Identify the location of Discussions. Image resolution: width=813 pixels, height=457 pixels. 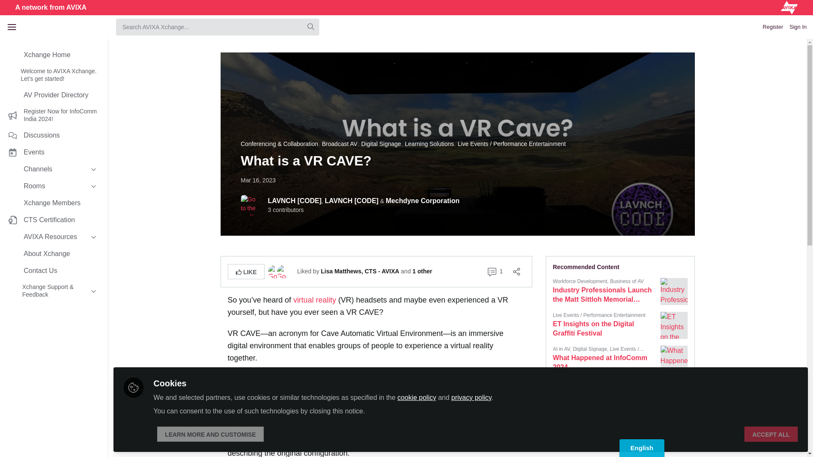
(54, 135).